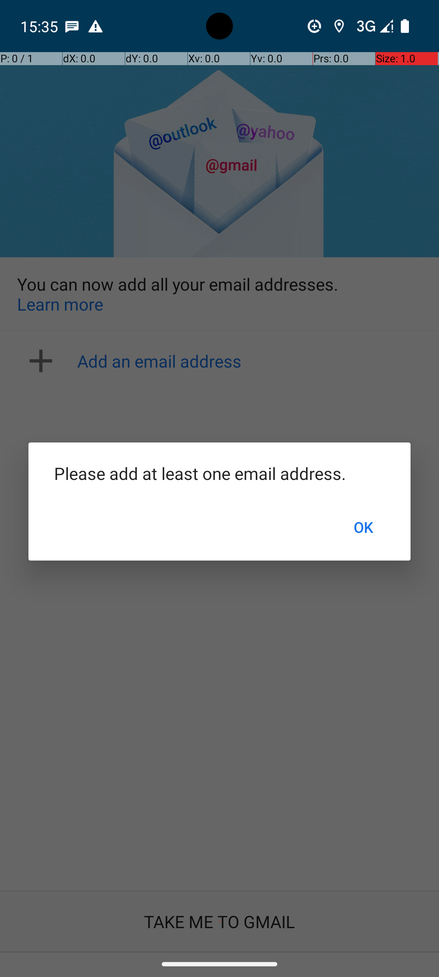 This screenshot has height=977, width=439. I want to click on 15:35, so click(40, 26).